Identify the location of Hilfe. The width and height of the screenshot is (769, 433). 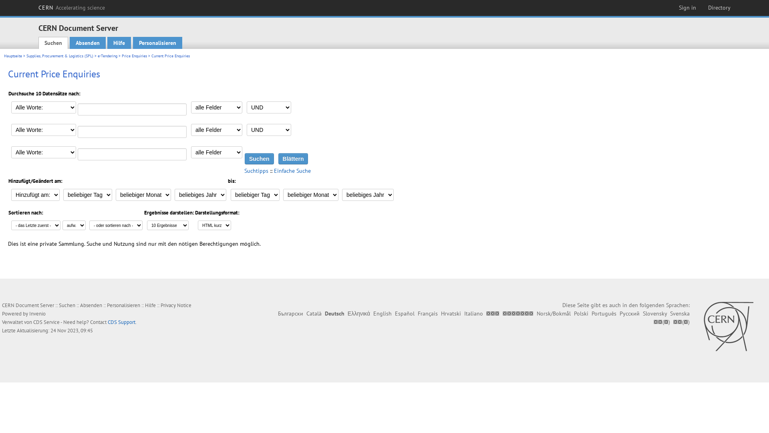
(119, 43).